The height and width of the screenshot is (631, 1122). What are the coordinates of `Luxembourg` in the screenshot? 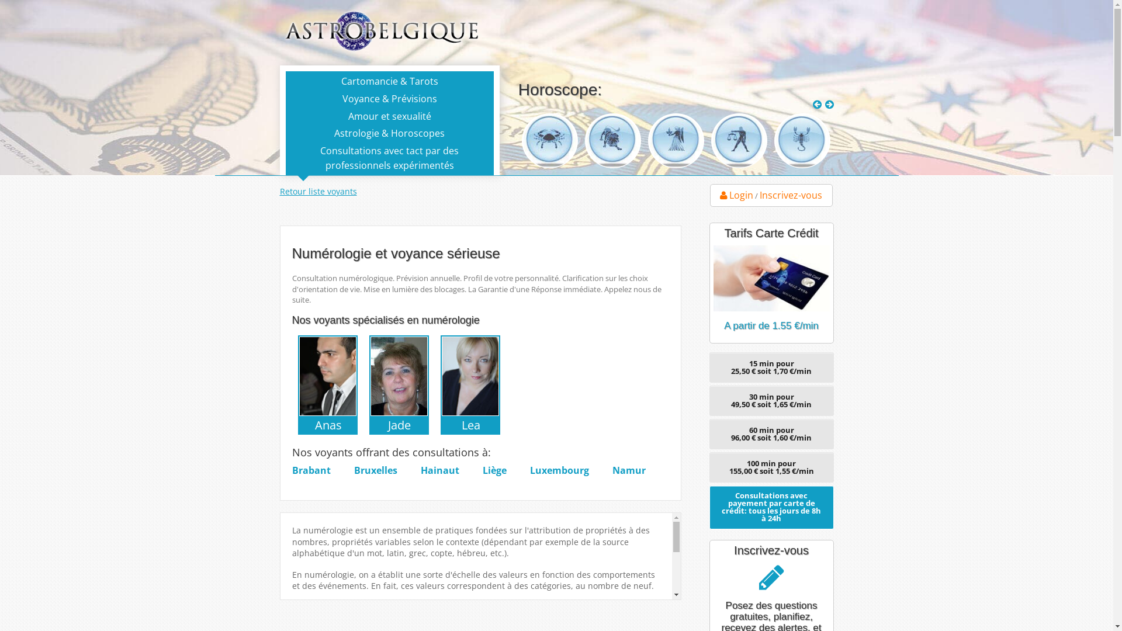 It's located at (559, 473).